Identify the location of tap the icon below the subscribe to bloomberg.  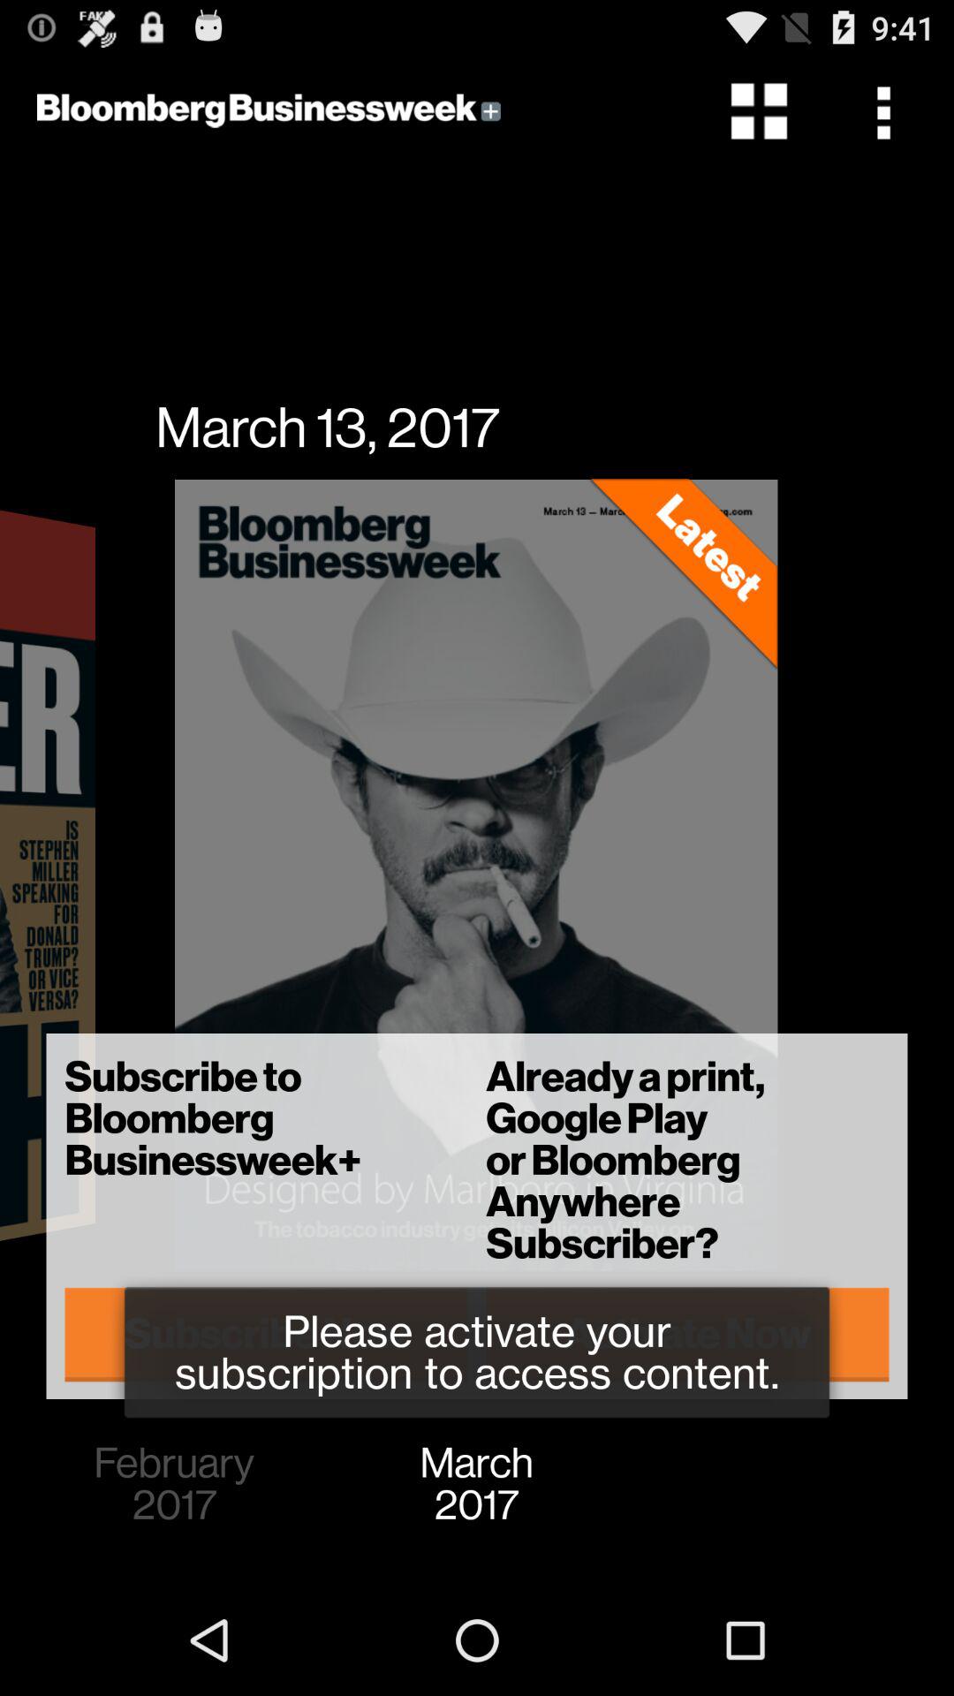
(267, 1334).